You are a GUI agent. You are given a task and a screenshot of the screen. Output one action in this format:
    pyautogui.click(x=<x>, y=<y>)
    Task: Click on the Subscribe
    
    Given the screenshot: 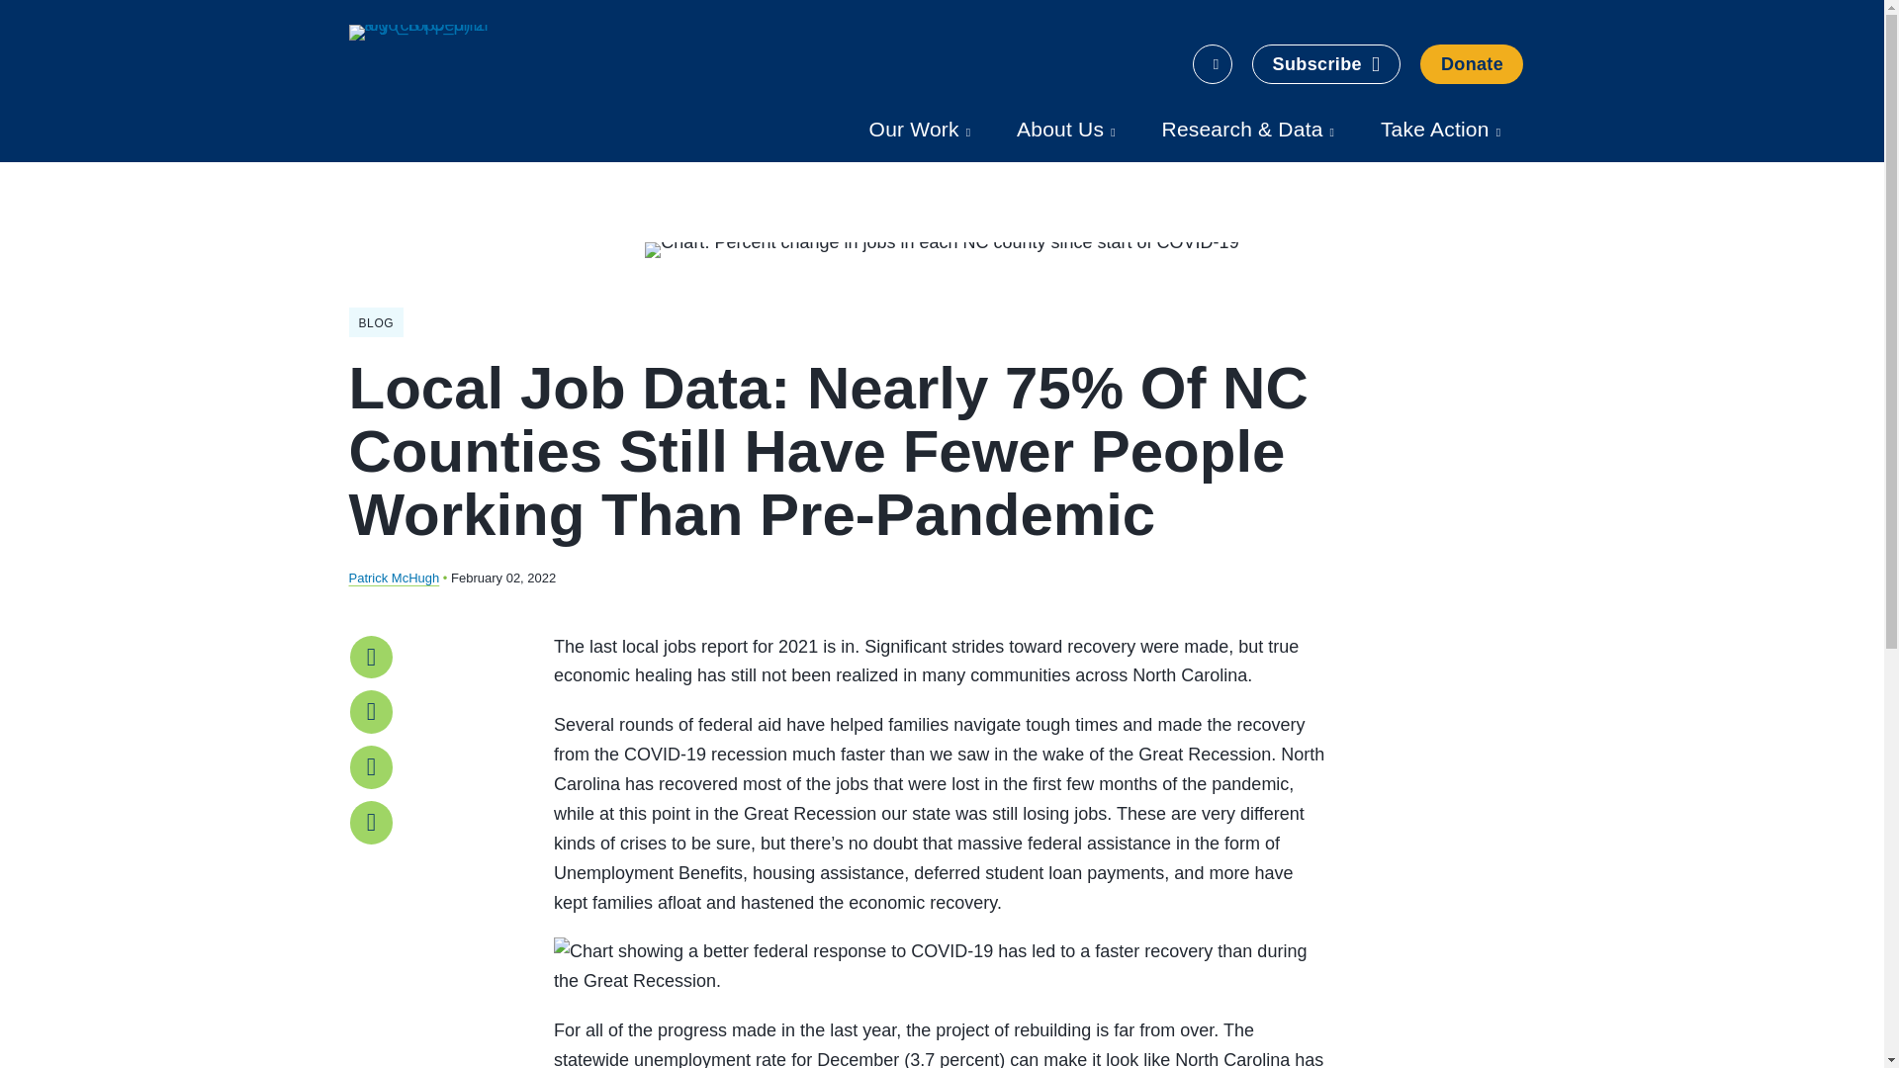 What is the action you would take?
    pyautogui.click(x=1325, y=64)
    